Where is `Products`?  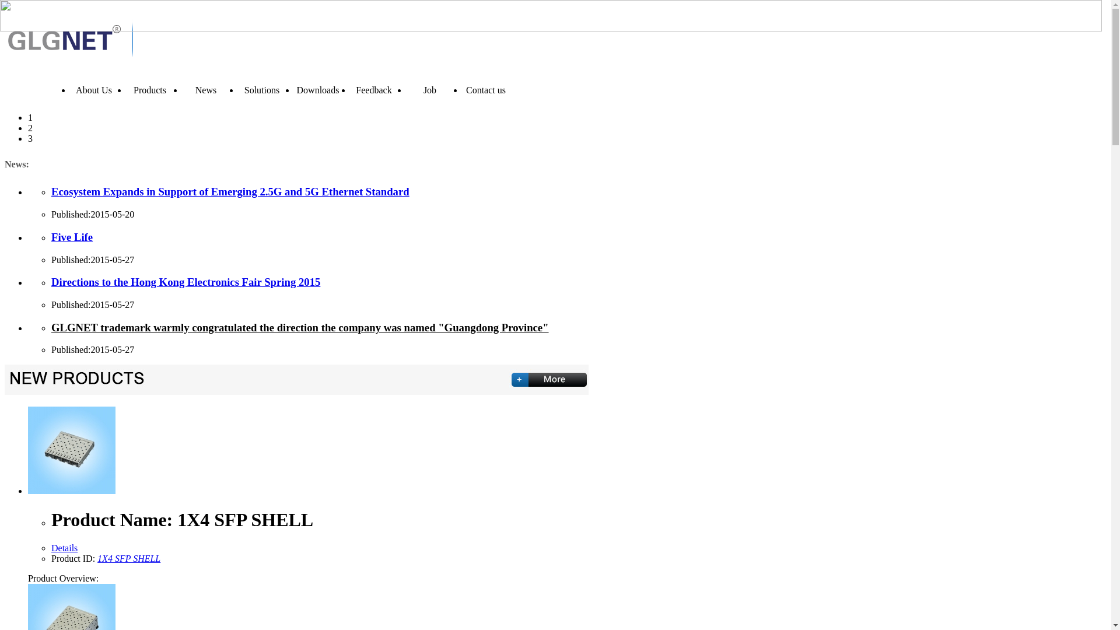
Products is located at coordinates (150, 90).